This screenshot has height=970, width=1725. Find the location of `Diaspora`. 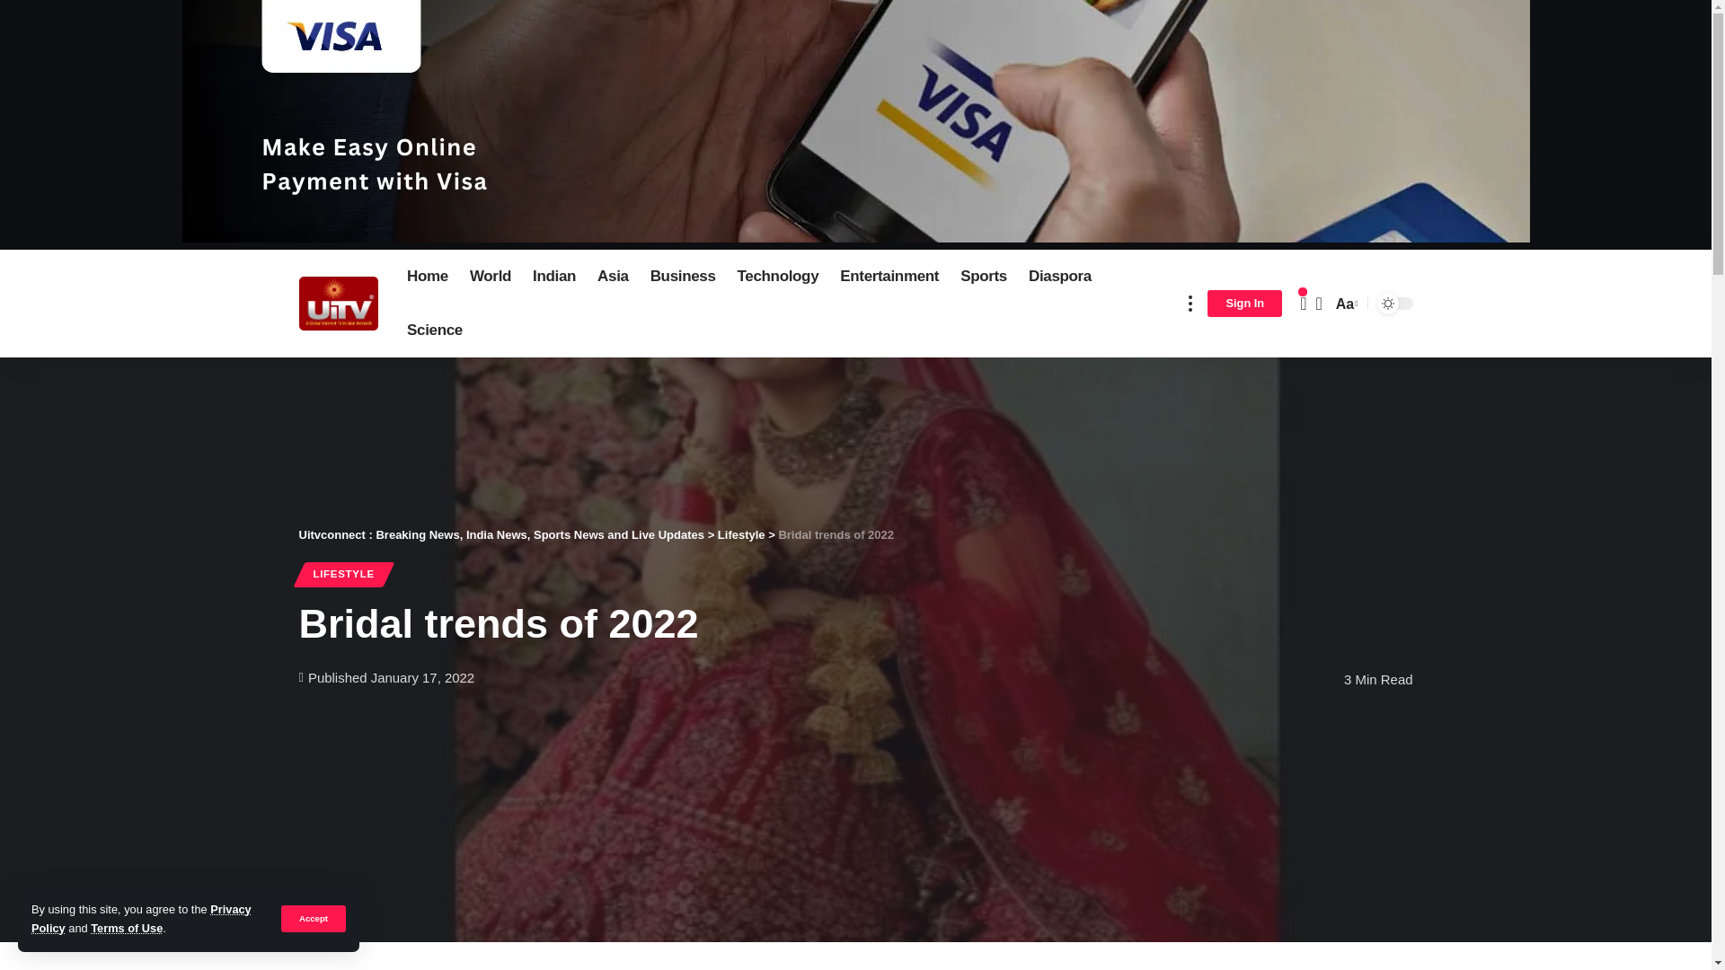

Diaspora is located at coordinates (1059, 277).